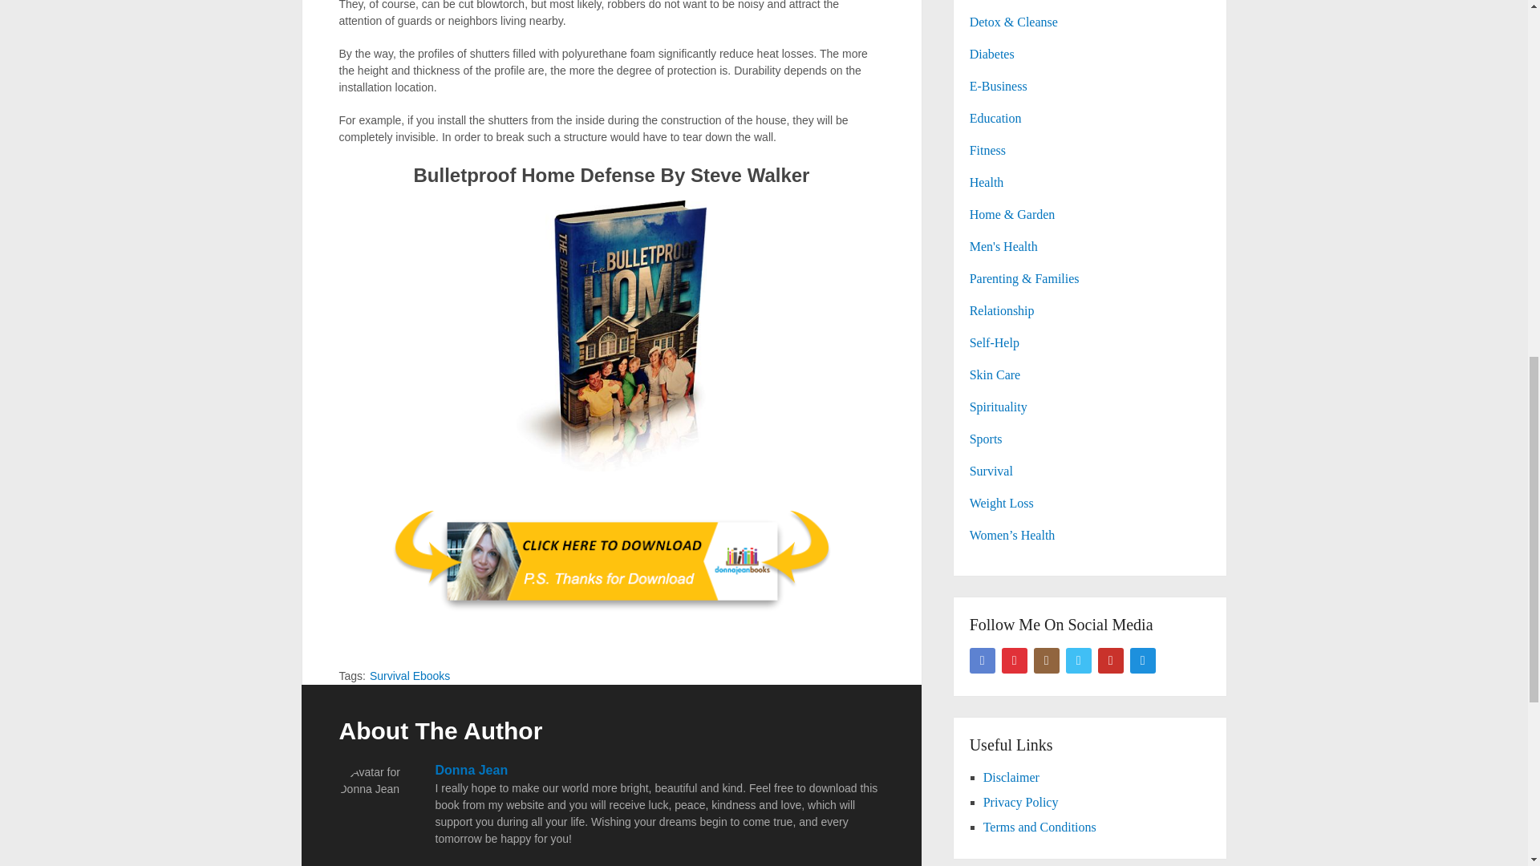 Image resolution: width=1540 pixels, height=866 pixels. I want to click on Donna Jean, so click(471, 770).